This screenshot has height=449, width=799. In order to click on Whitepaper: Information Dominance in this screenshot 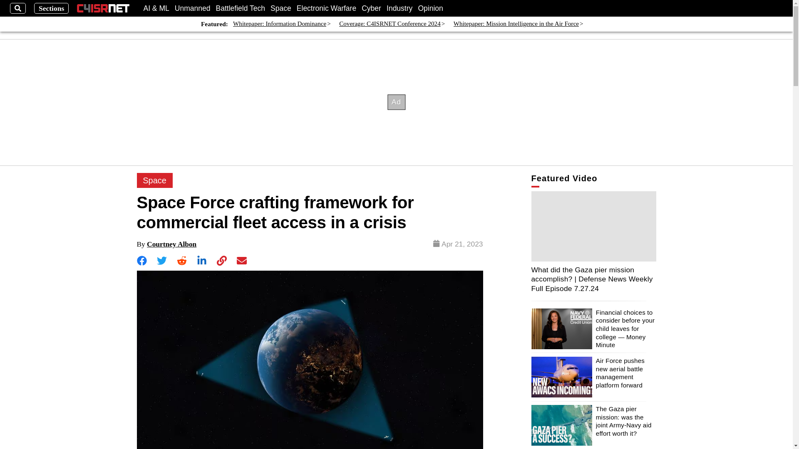, I will do `click(280, 24)`.